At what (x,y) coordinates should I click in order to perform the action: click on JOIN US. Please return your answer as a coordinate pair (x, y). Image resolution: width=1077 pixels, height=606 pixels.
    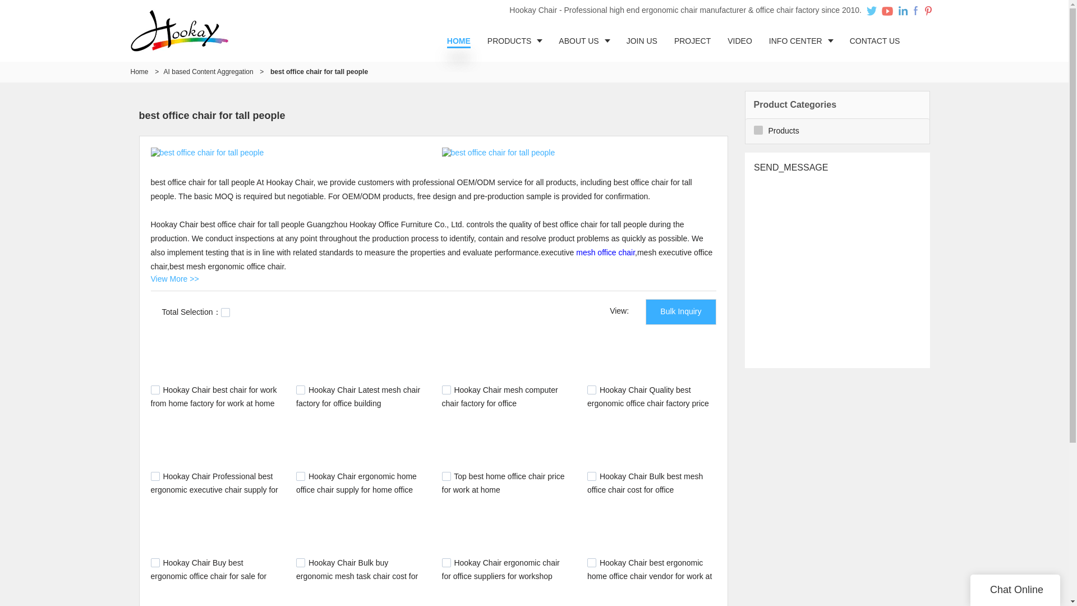
    Looking at the image, I should click on (642, 40).